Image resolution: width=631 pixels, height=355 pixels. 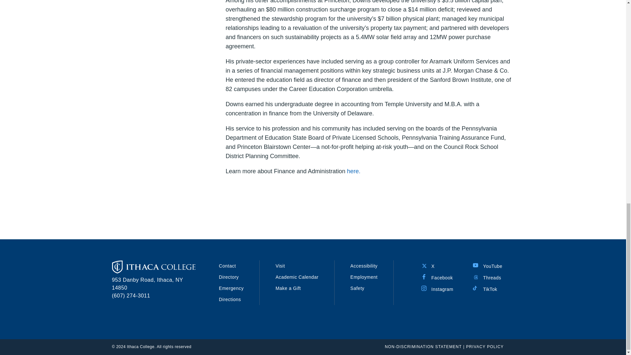 I want to click on Emergency information, so click(x=231, y=288).